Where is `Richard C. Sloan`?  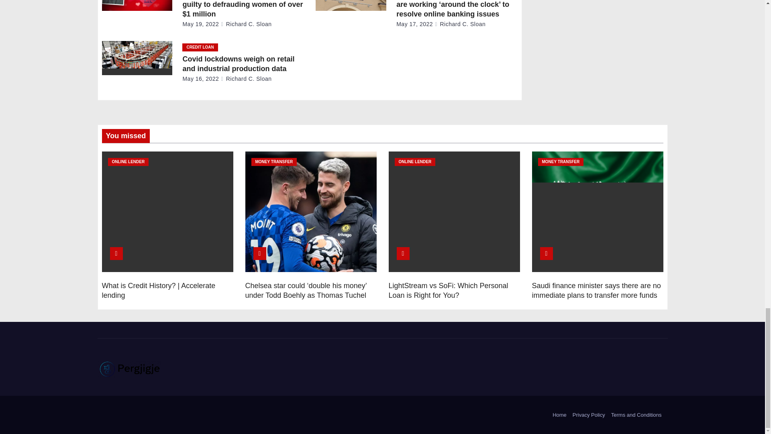 Richard C. Sloan is located at coordinates (246, 24).